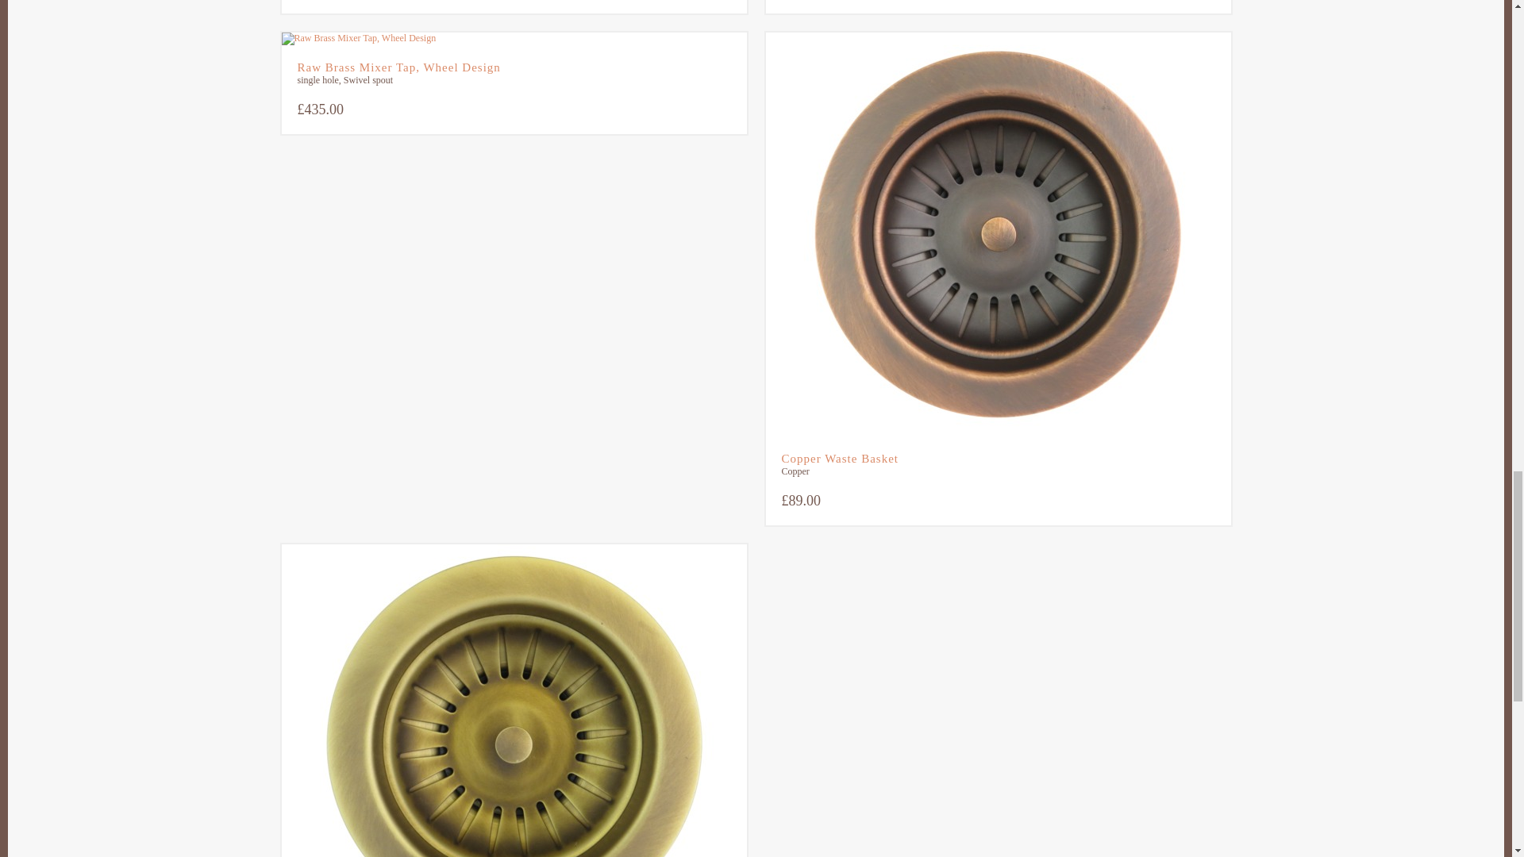 Image resolution: width=1524 pixels, height=857 pixels. What do you see at coordinates (513, 700) in the screenshot?
I see `Brass Waste Basket` at bounding box center [513, 700].